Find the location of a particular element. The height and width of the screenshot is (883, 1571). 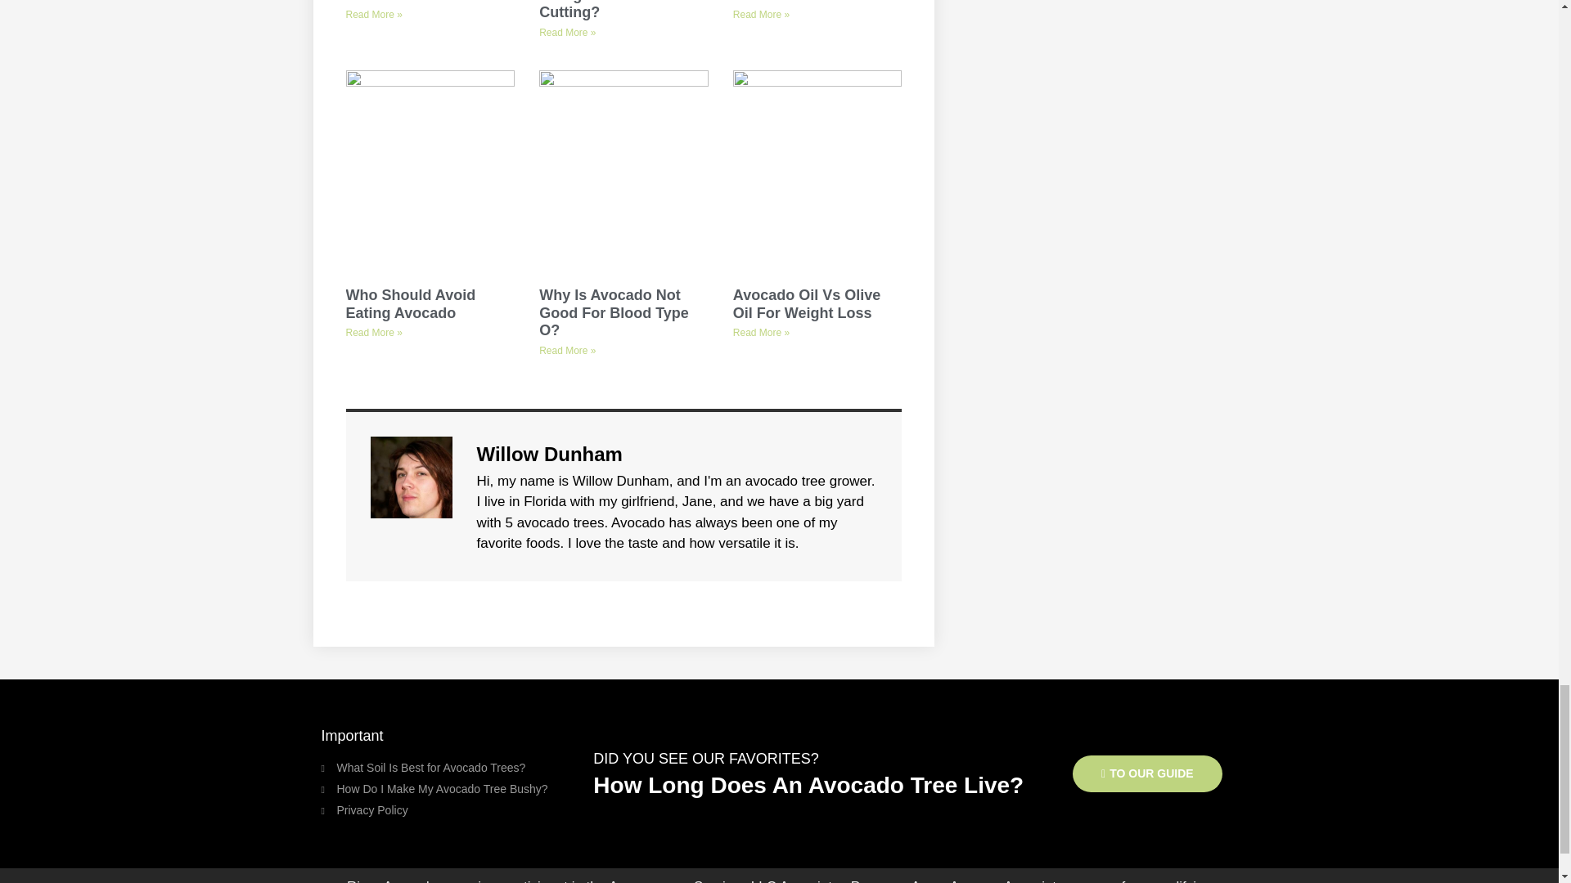

Avocado Oil Vs Olive Oil For Weight Loss is located at coordinates (807, 304).